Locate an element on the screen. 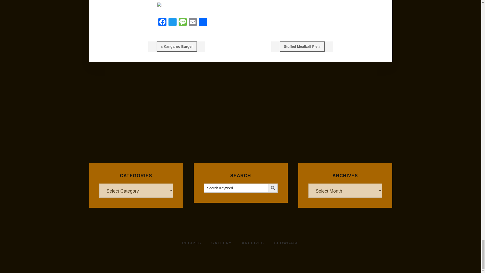 Image resolution: width=485 pixels, height=273 pixels. Twitter is located at coordinates (172, 23).